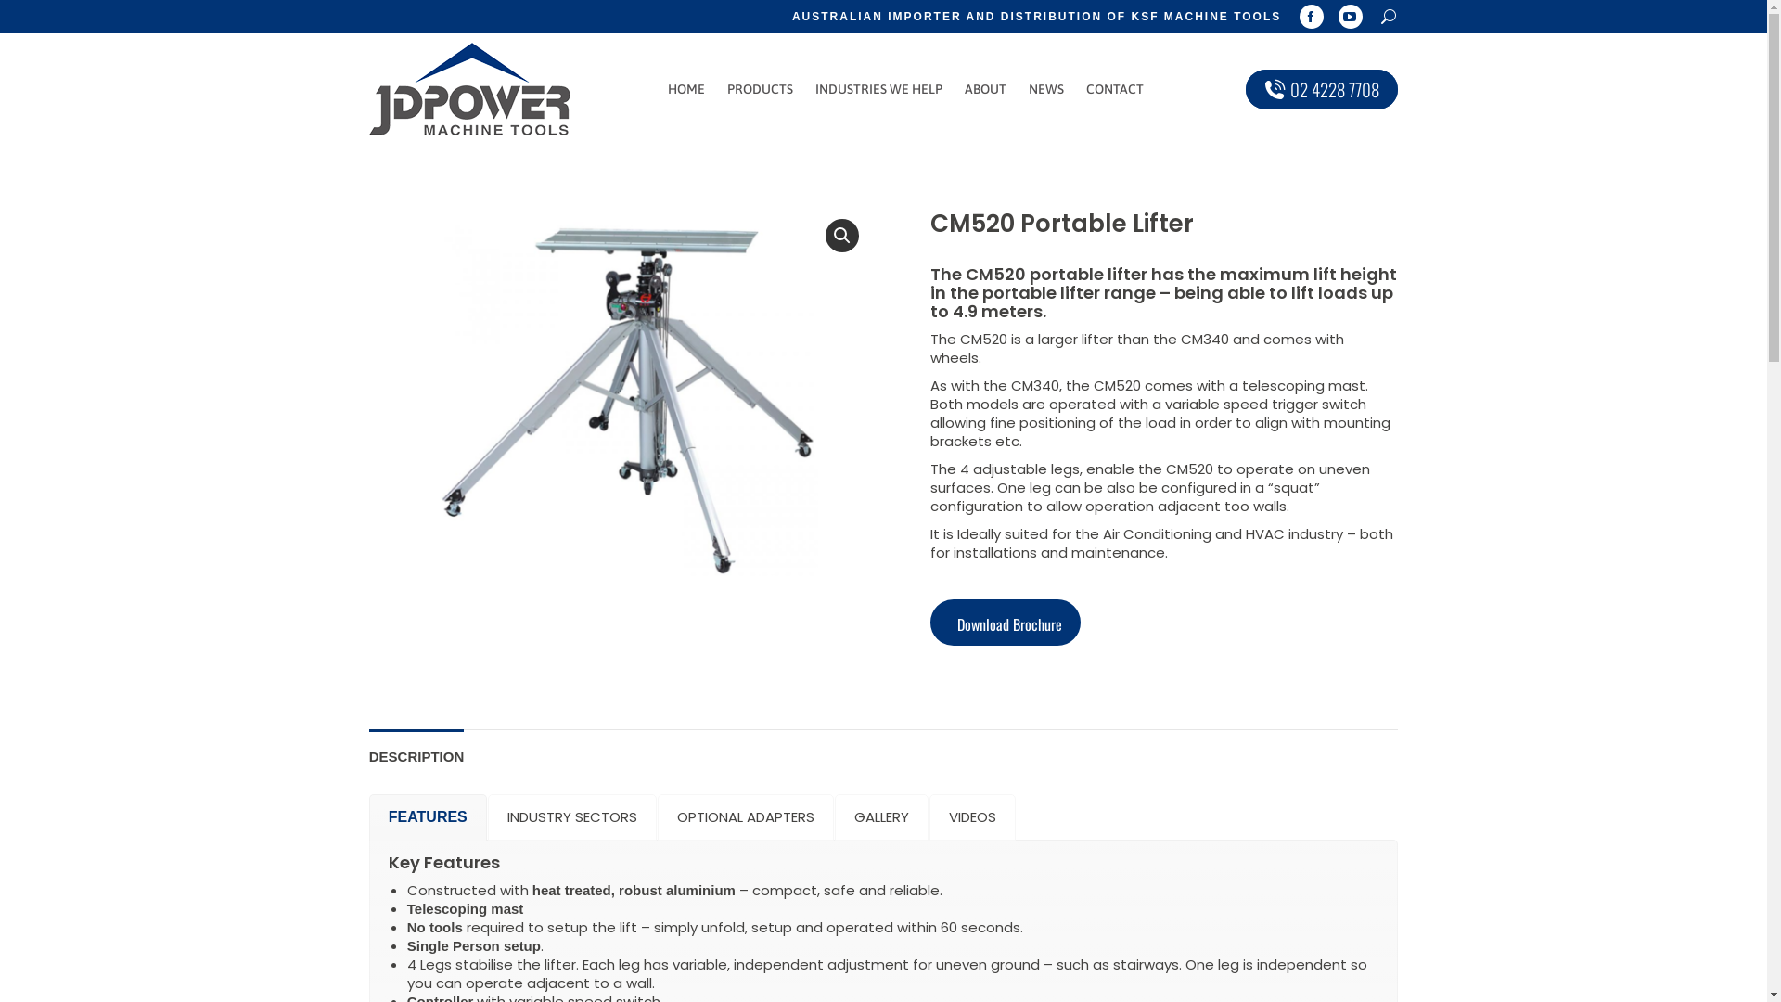  I want to click on FEATURES, so click(429, 817).